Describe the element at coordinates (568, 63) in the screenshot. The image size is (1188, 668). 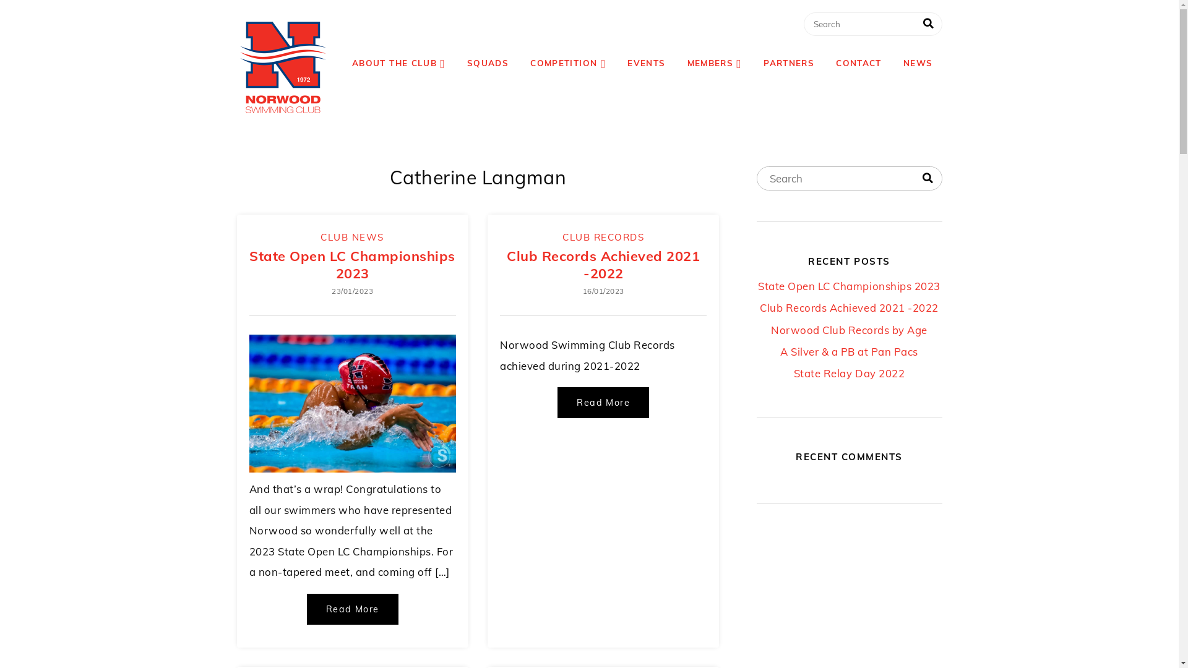
I see `COMPETITION` at that location.